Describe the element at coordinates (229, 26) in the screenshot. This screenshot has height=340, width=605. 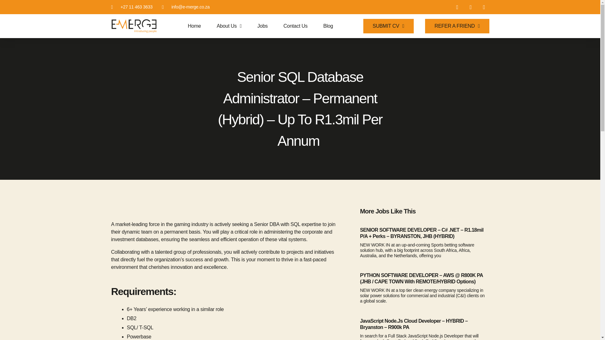
I see `About Us` at that location.